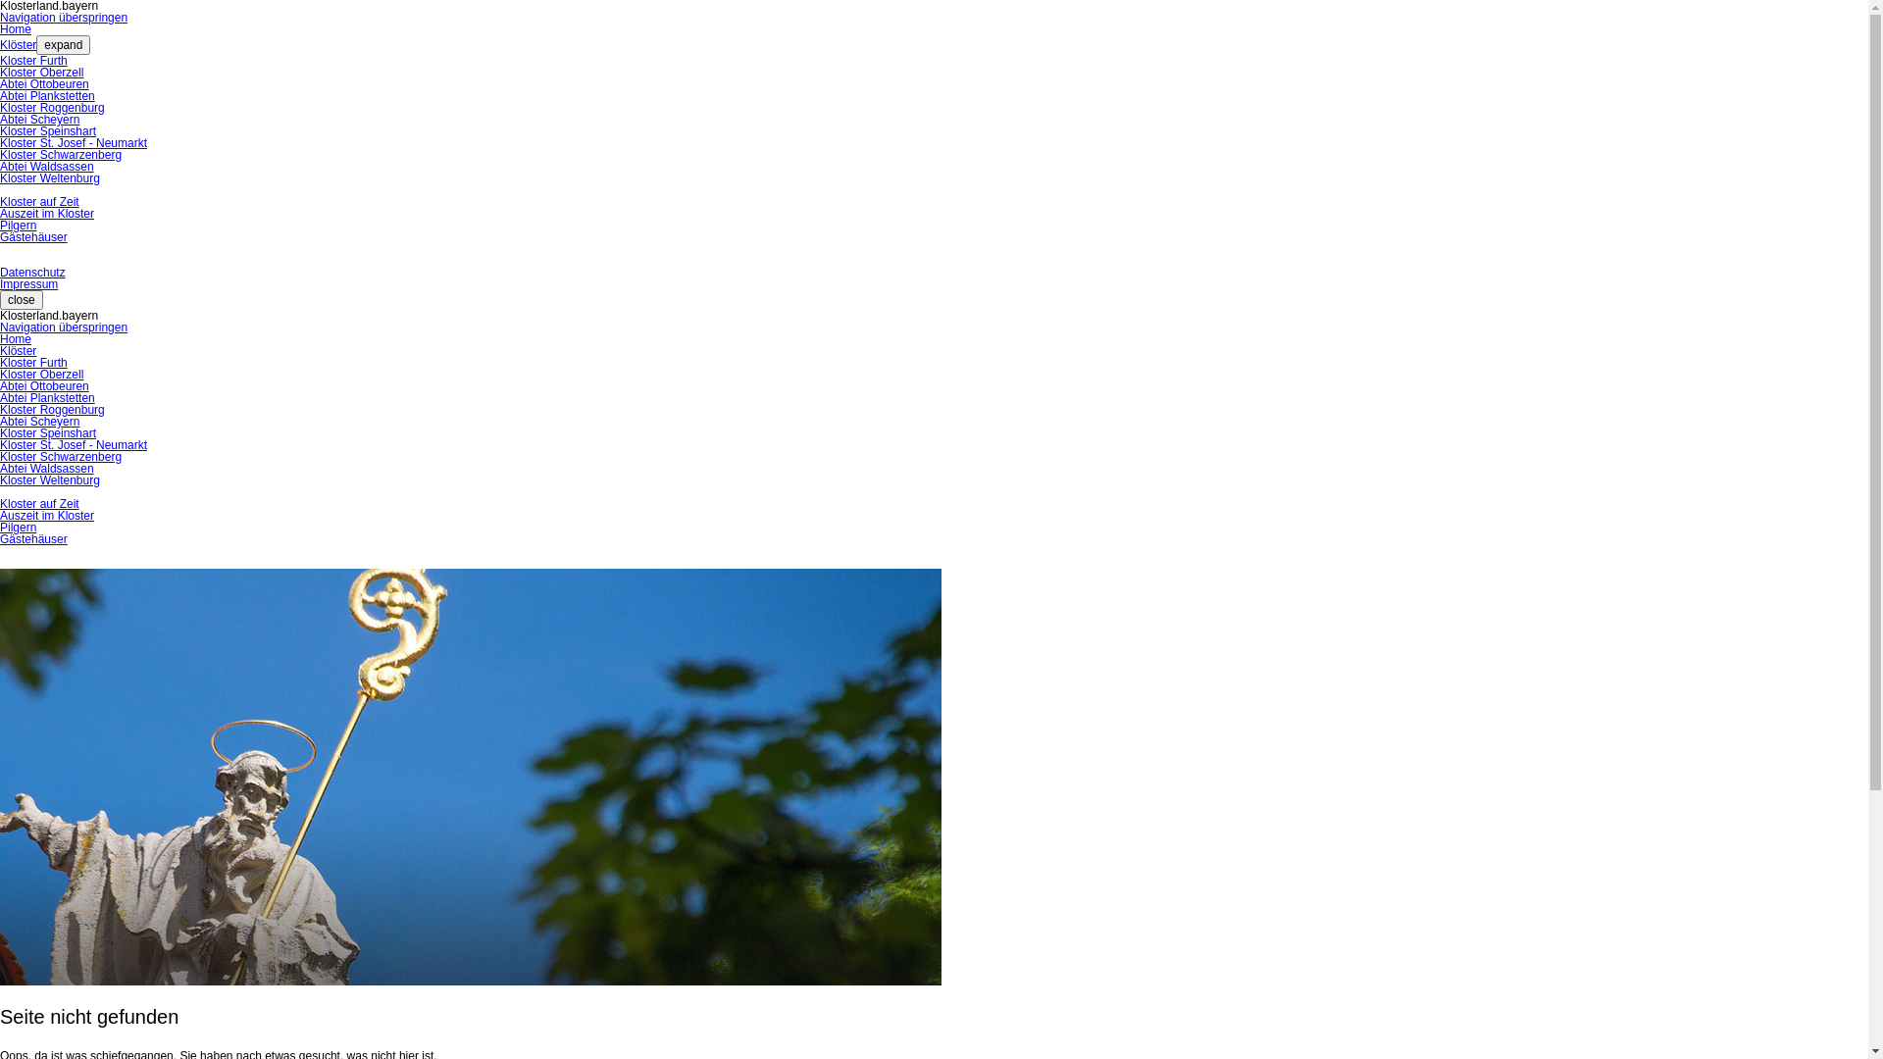 The image size is (1883, 1059). What do you see at coordinates (74, 143) in the screenshot?
I see `Kloster St. Josef - Neumarkt` at bounding box center [74, 143].